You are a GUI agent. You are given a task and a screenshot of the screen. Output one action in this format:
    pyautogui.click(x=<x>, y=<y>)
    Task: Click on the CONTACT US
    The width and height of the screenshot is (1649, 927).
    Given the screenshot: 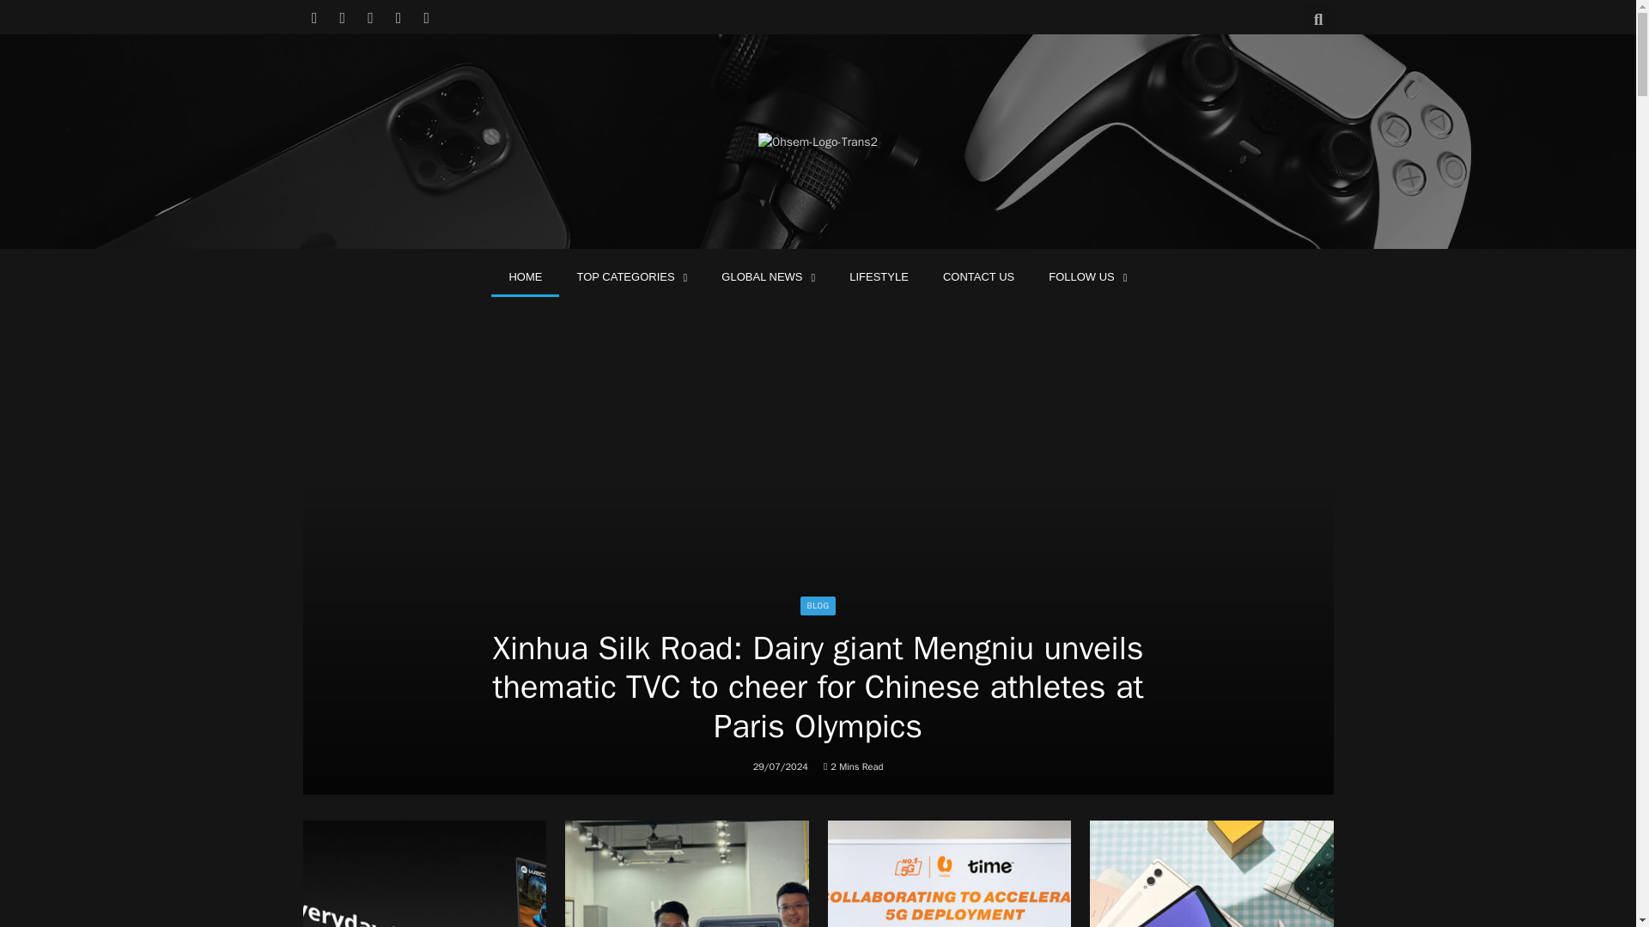 What is the action you would take?
    pyautogui.click(x=978, y=276)
    